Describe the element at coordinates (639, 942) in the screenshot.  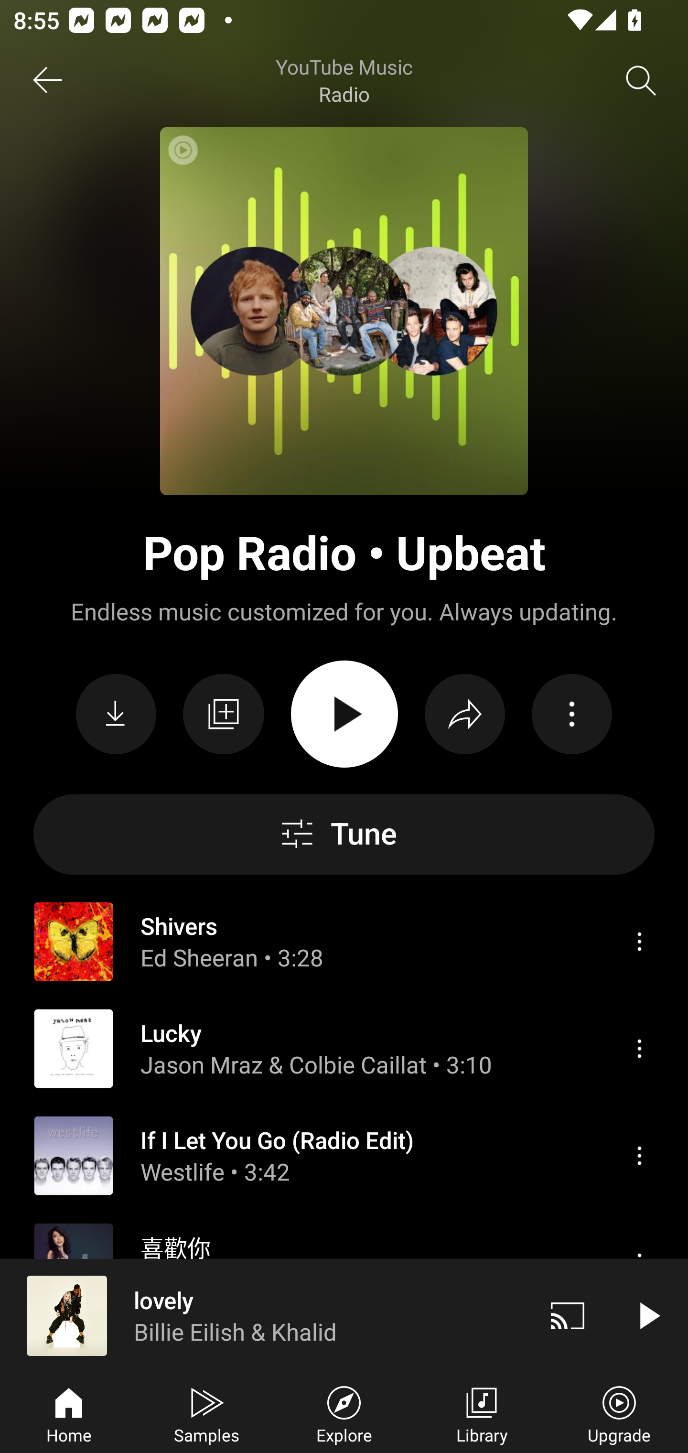
I see `Menu` at that location.